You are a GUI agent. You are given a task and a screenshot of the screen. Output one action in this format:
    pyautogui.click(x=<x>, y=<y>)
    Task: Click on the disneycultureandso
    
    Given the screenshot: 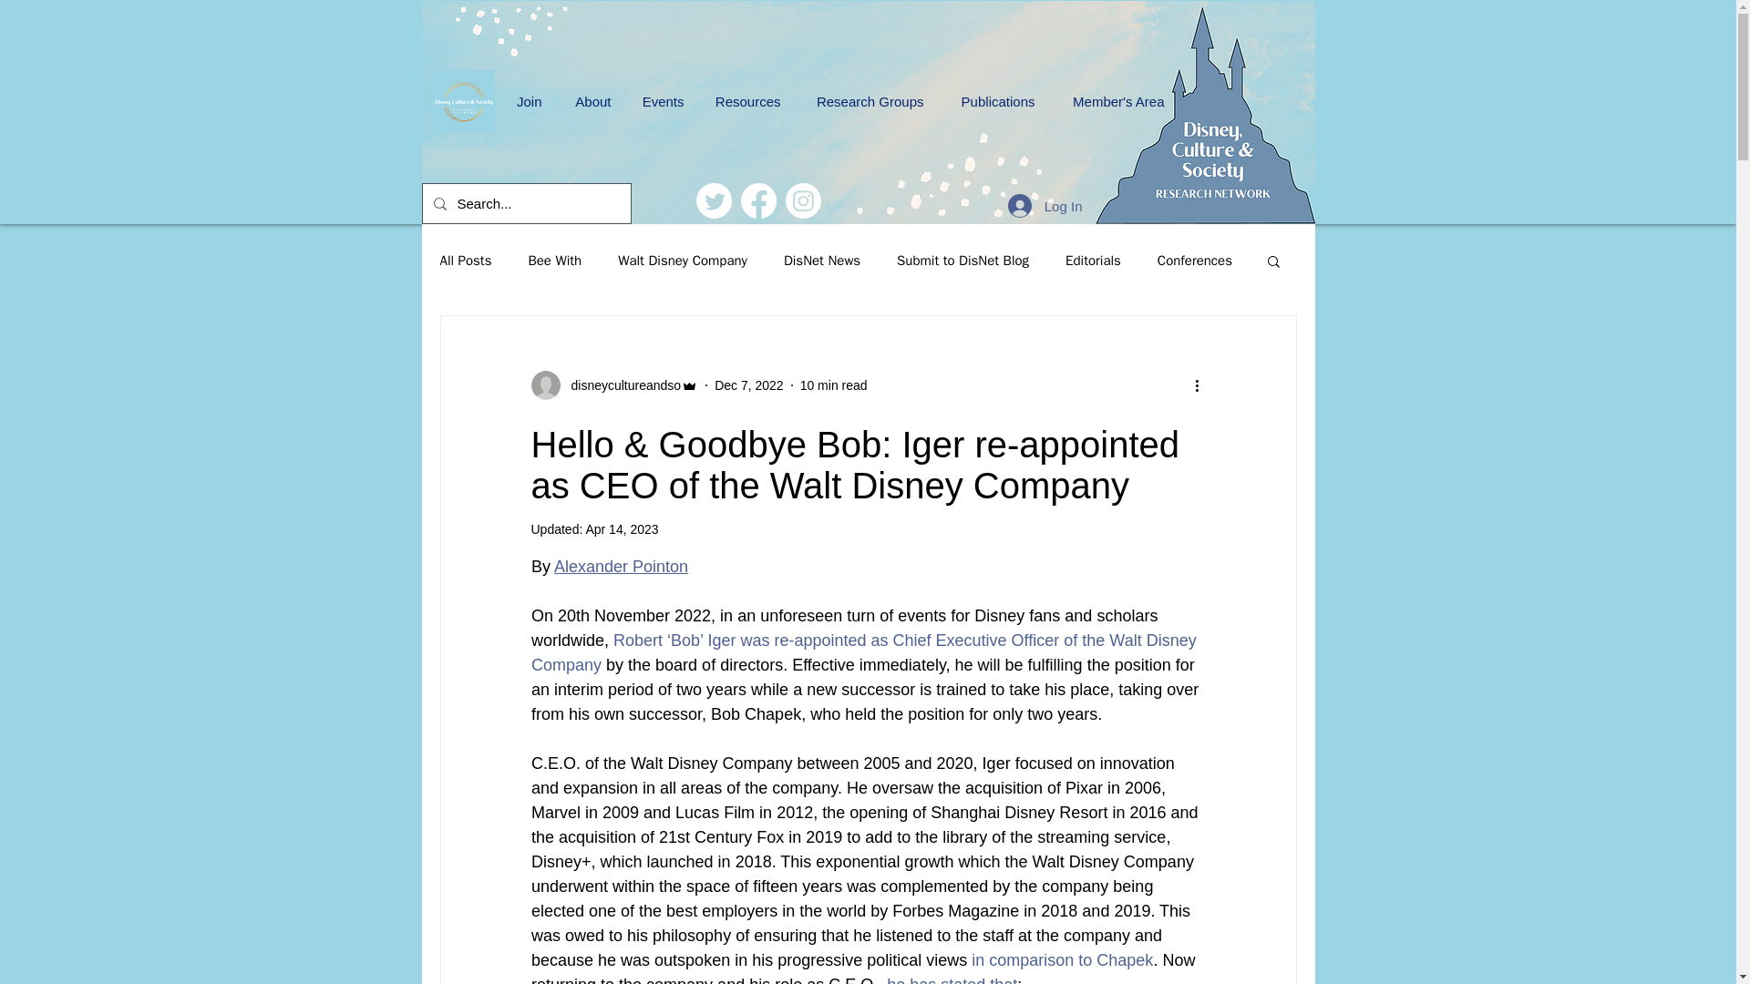 What is the action you would take?
    pyautogui.click(x=620, y=384)
    